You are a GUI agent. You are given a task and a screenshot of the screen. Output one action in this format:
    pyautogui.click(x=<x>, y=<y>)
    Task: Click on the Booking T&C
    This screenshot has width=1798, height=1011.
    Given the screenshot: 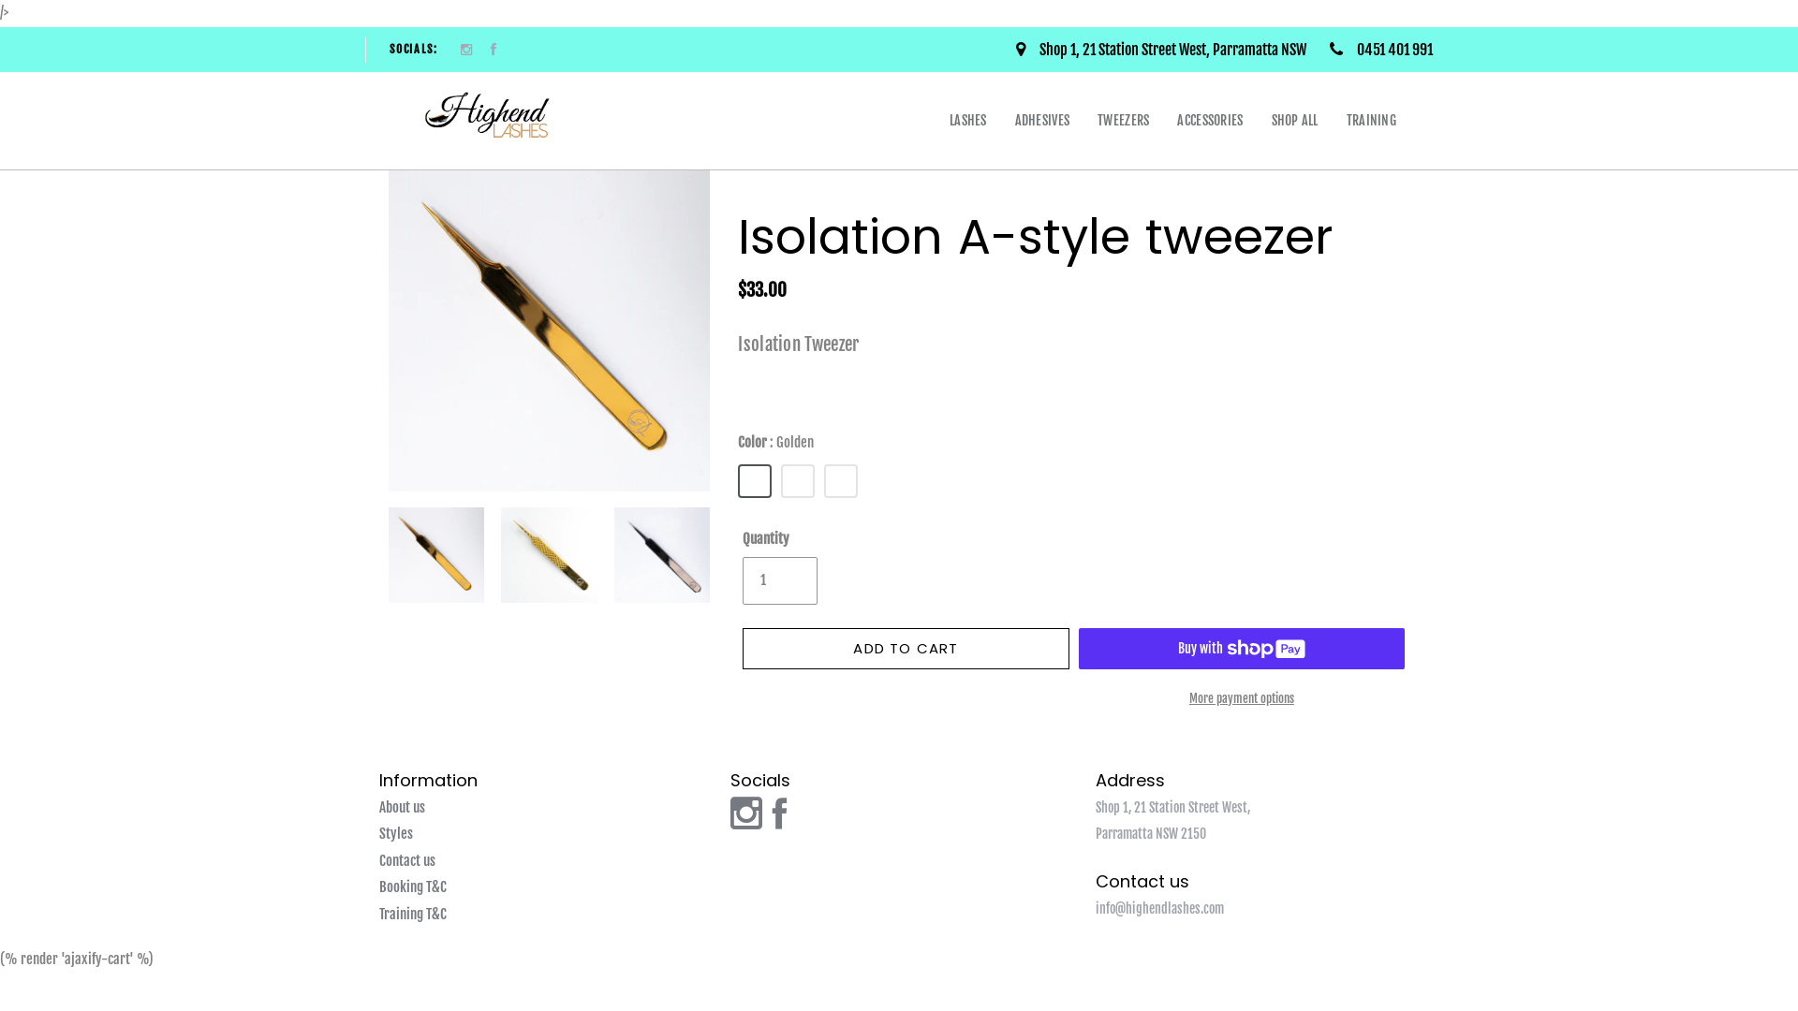 What is the action you would take?
    pyautogui.click(x=413, y=887)
    